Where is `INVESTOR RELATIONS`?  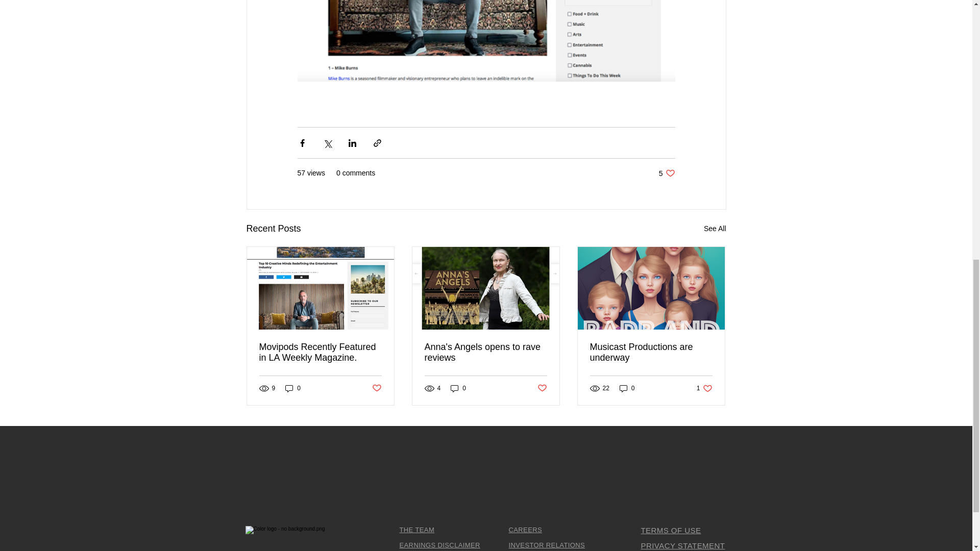 INVESTOR RELATIONS is located at coordinates (547, 545).